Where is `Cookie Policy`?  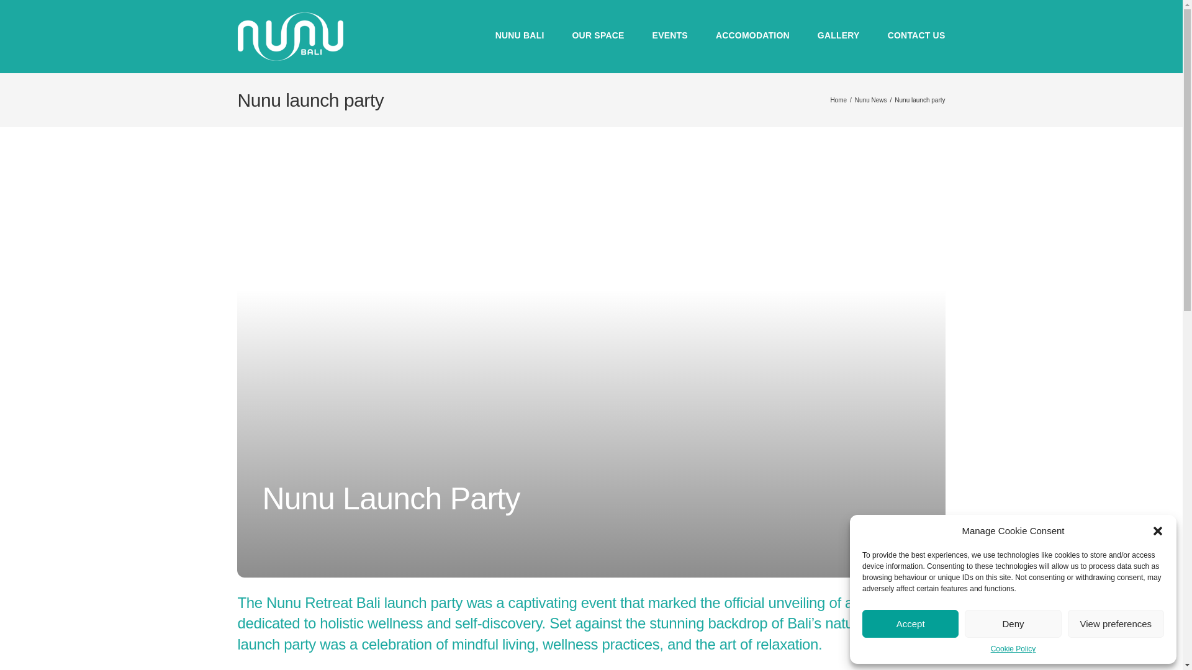 Cookie Policy is located at coordinates (1013, 649).